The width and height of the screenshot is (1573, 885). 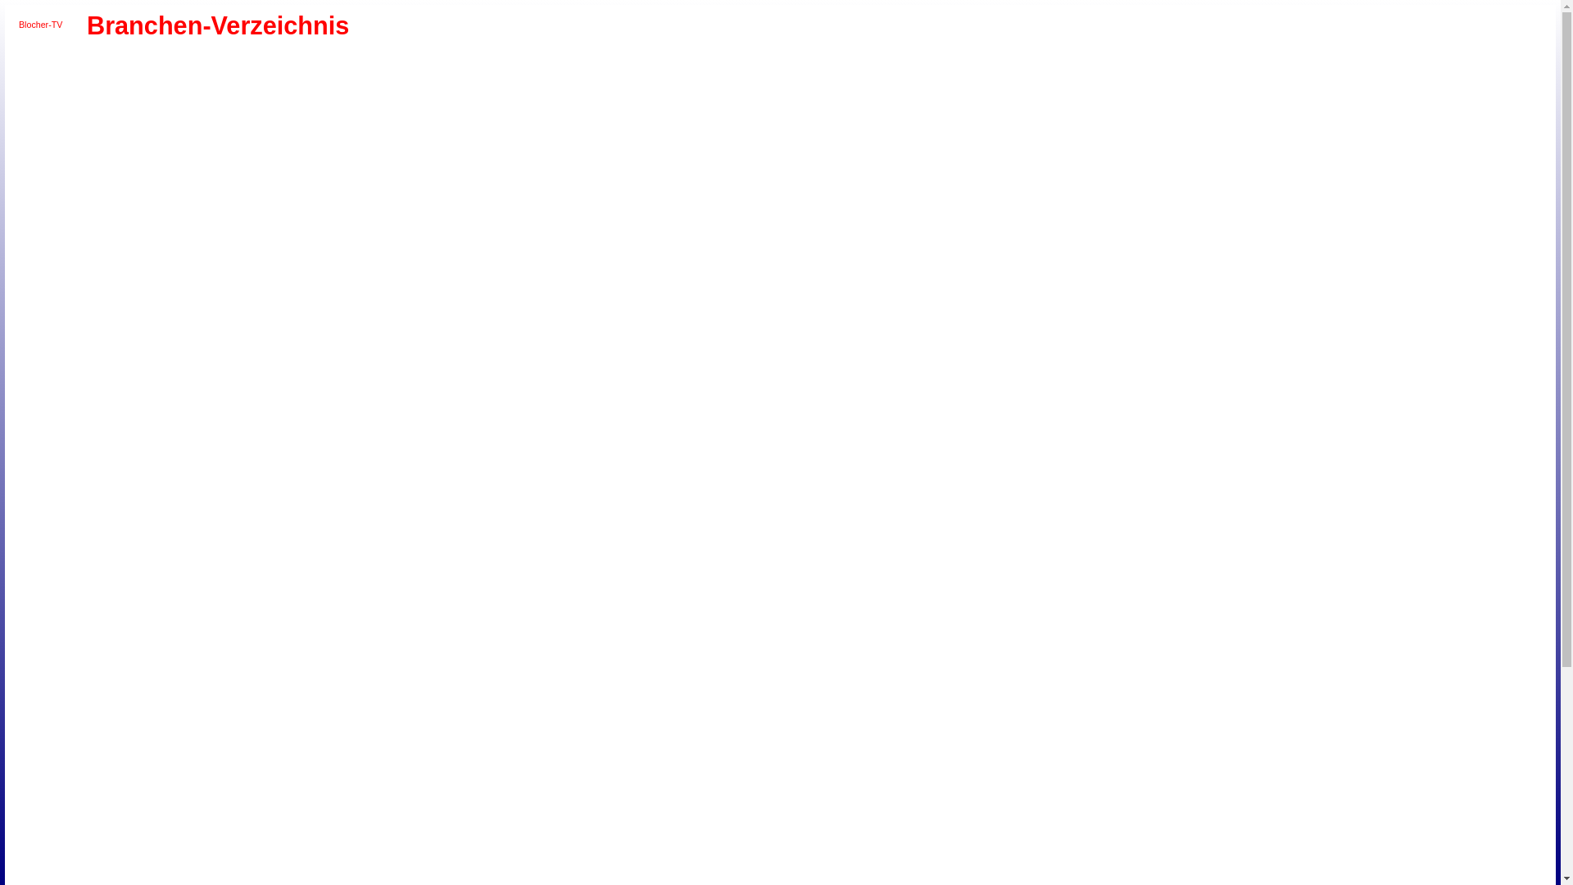 I want to click on Schwimmbad Kiosk  Kirchberg BE Restaurant Schwimmbad , so click(x=229, y=461).